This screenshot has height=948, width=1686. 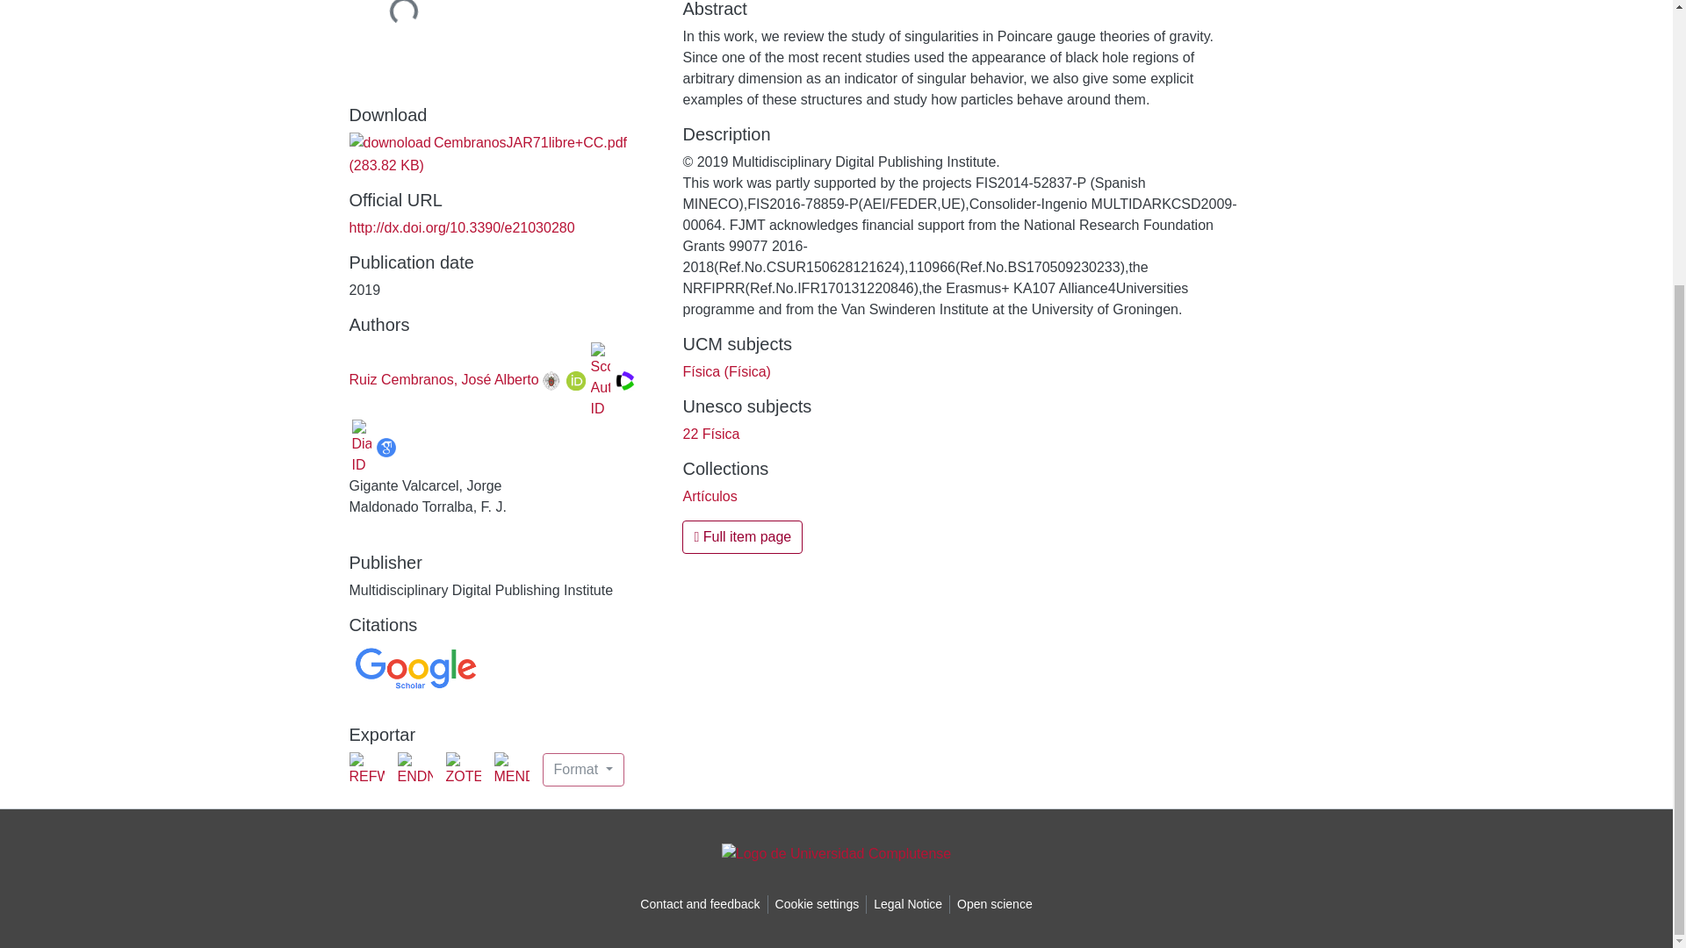 What do you see at coordinates (385, 447) in the screenshot?
I see `Google Scholar ID` at bounding box center [385, 447].